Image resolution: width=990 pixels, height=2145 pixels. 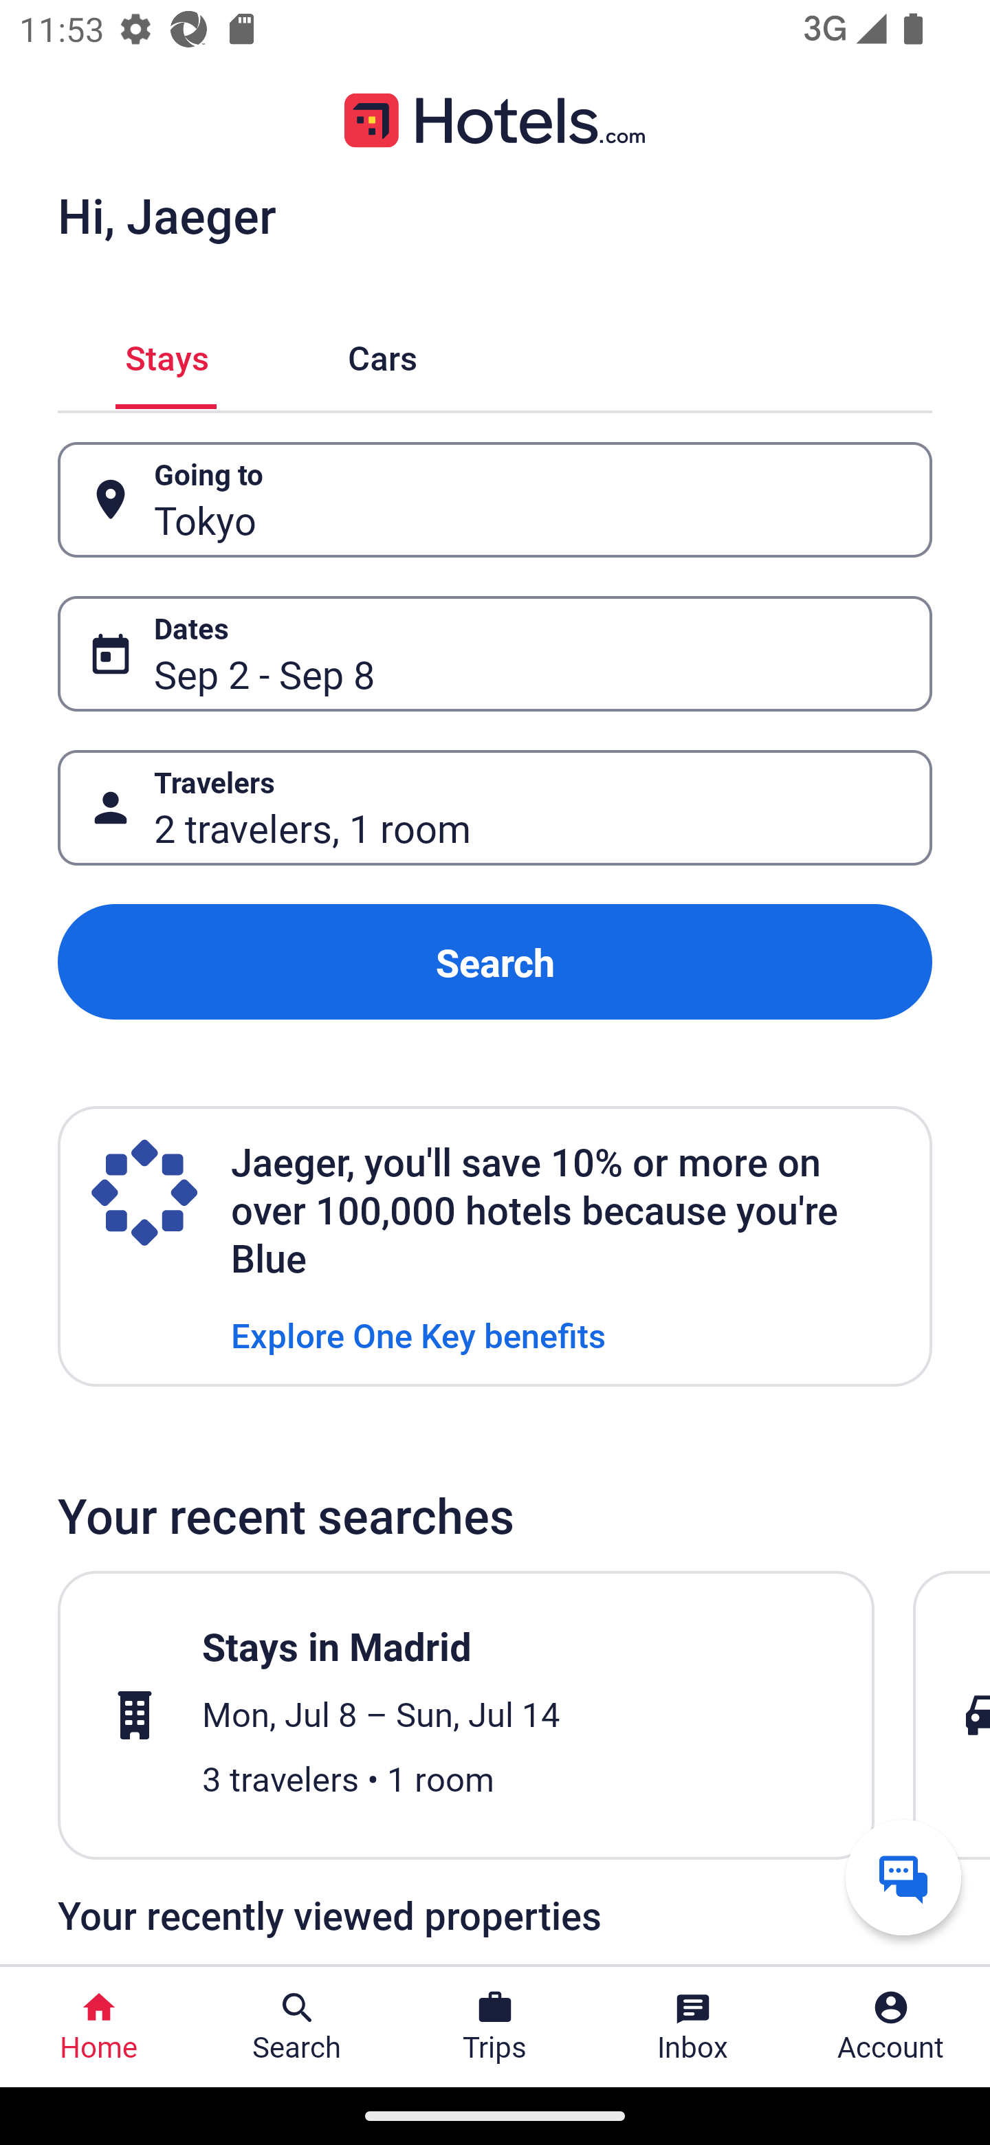 What do you see at coordinates (903, 1877) in the screenshot?
I see `Get help from a virtual agent` at bounding box center [903, 1877].